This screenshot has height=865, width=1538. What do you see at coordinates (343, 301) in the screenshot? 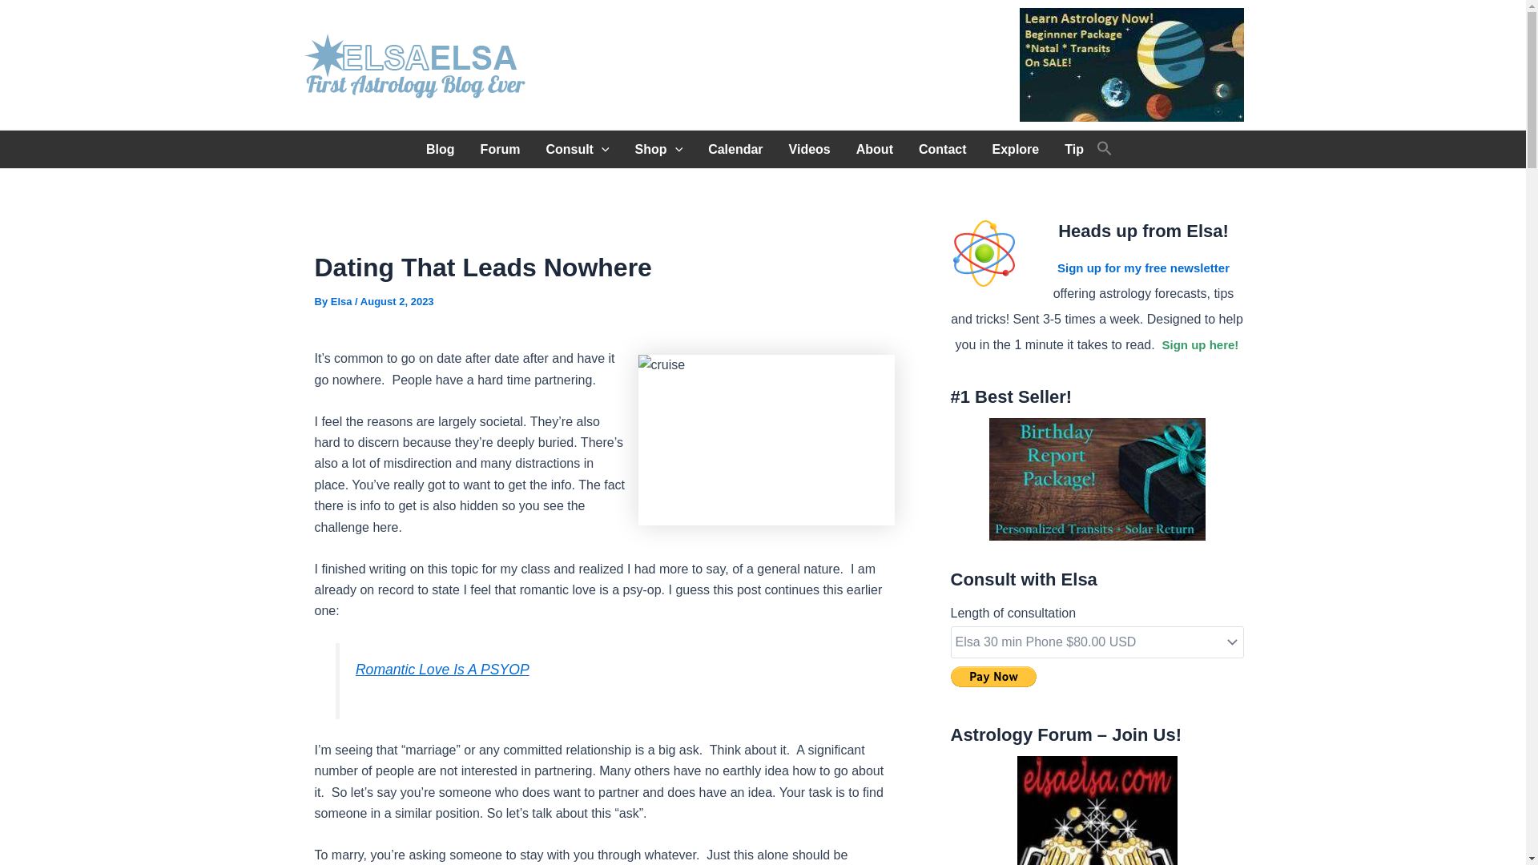
I see `Elsa` at bounding box center [343, 301].